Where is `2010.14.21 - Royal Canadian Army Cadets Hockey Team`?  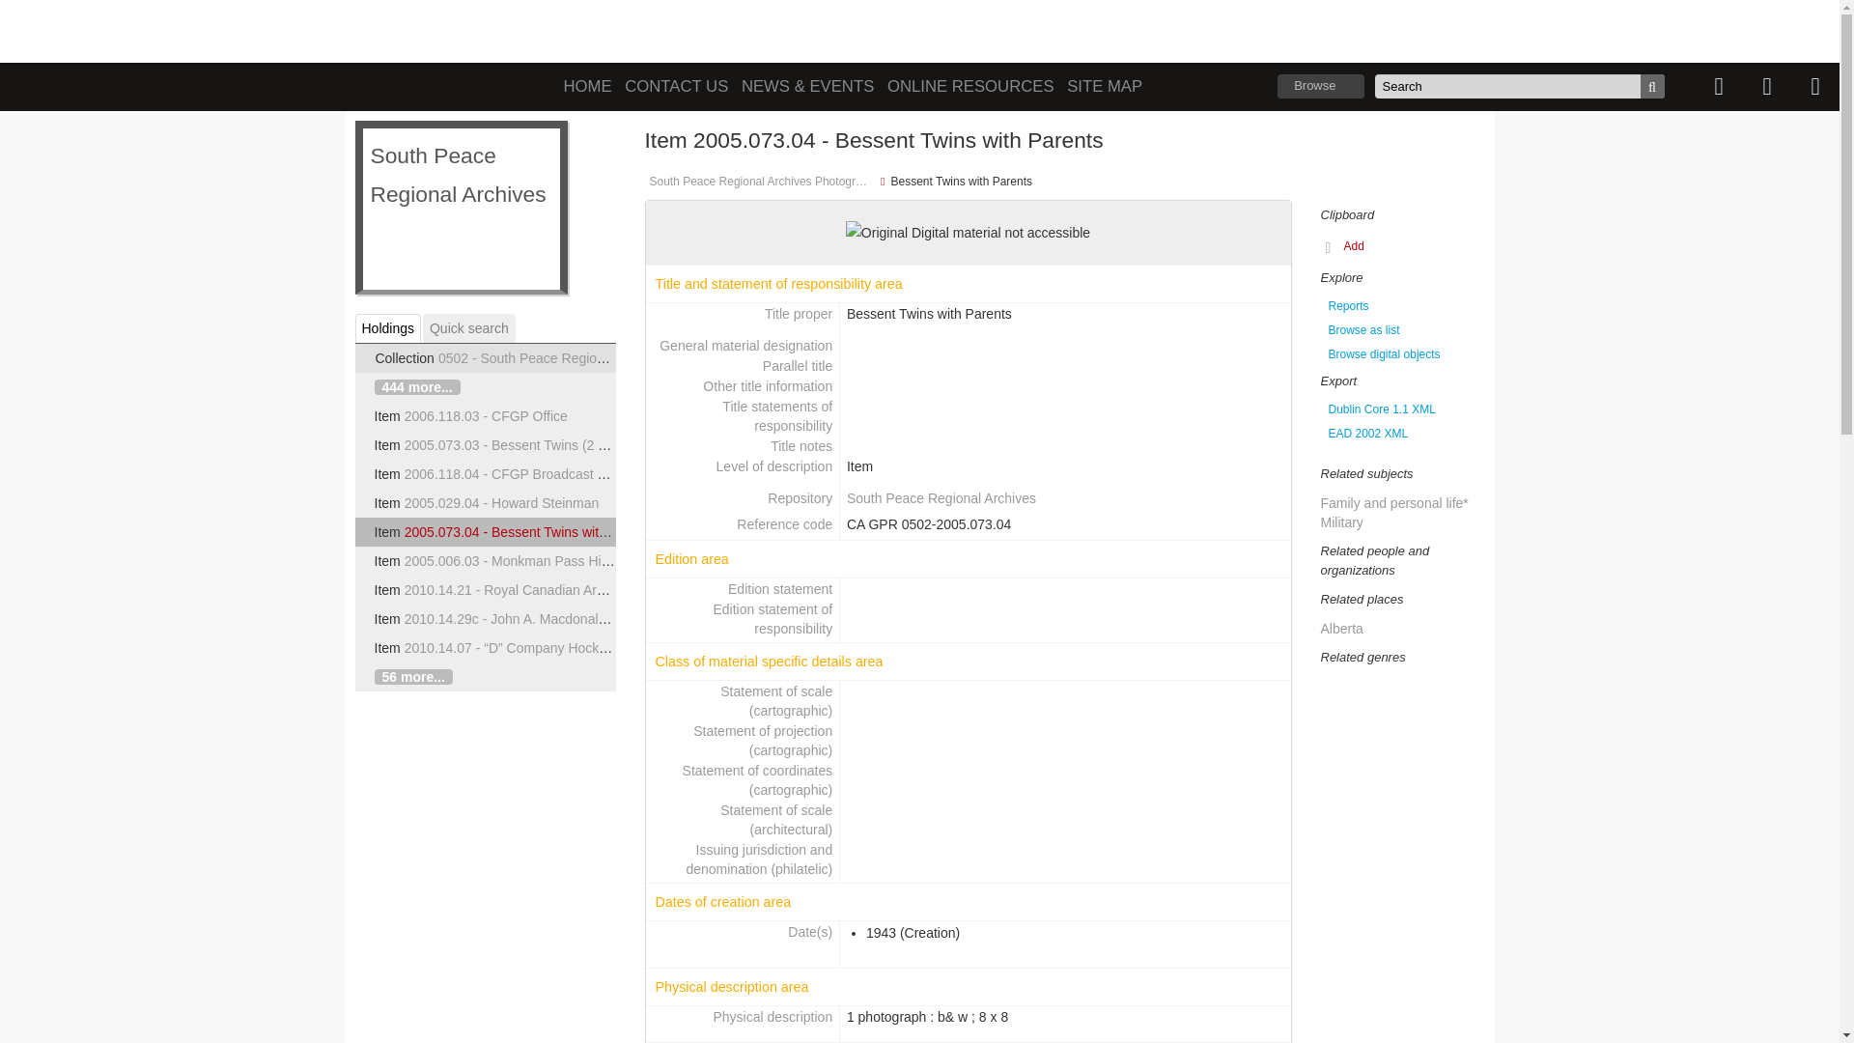 2010.14.21 - Royal Canadian Army Cadets Hockey Team is located at coordinates (576, 590).